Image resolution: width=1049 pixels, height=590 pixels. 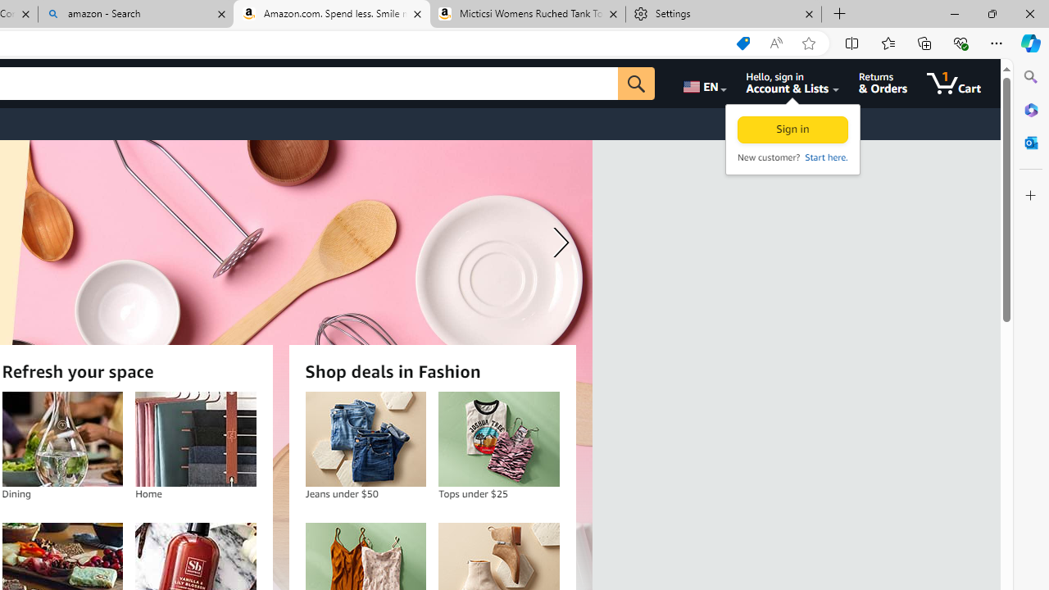 I want to click on Amazon.com. Spend less. Smile more., so click(x=331, y=15).